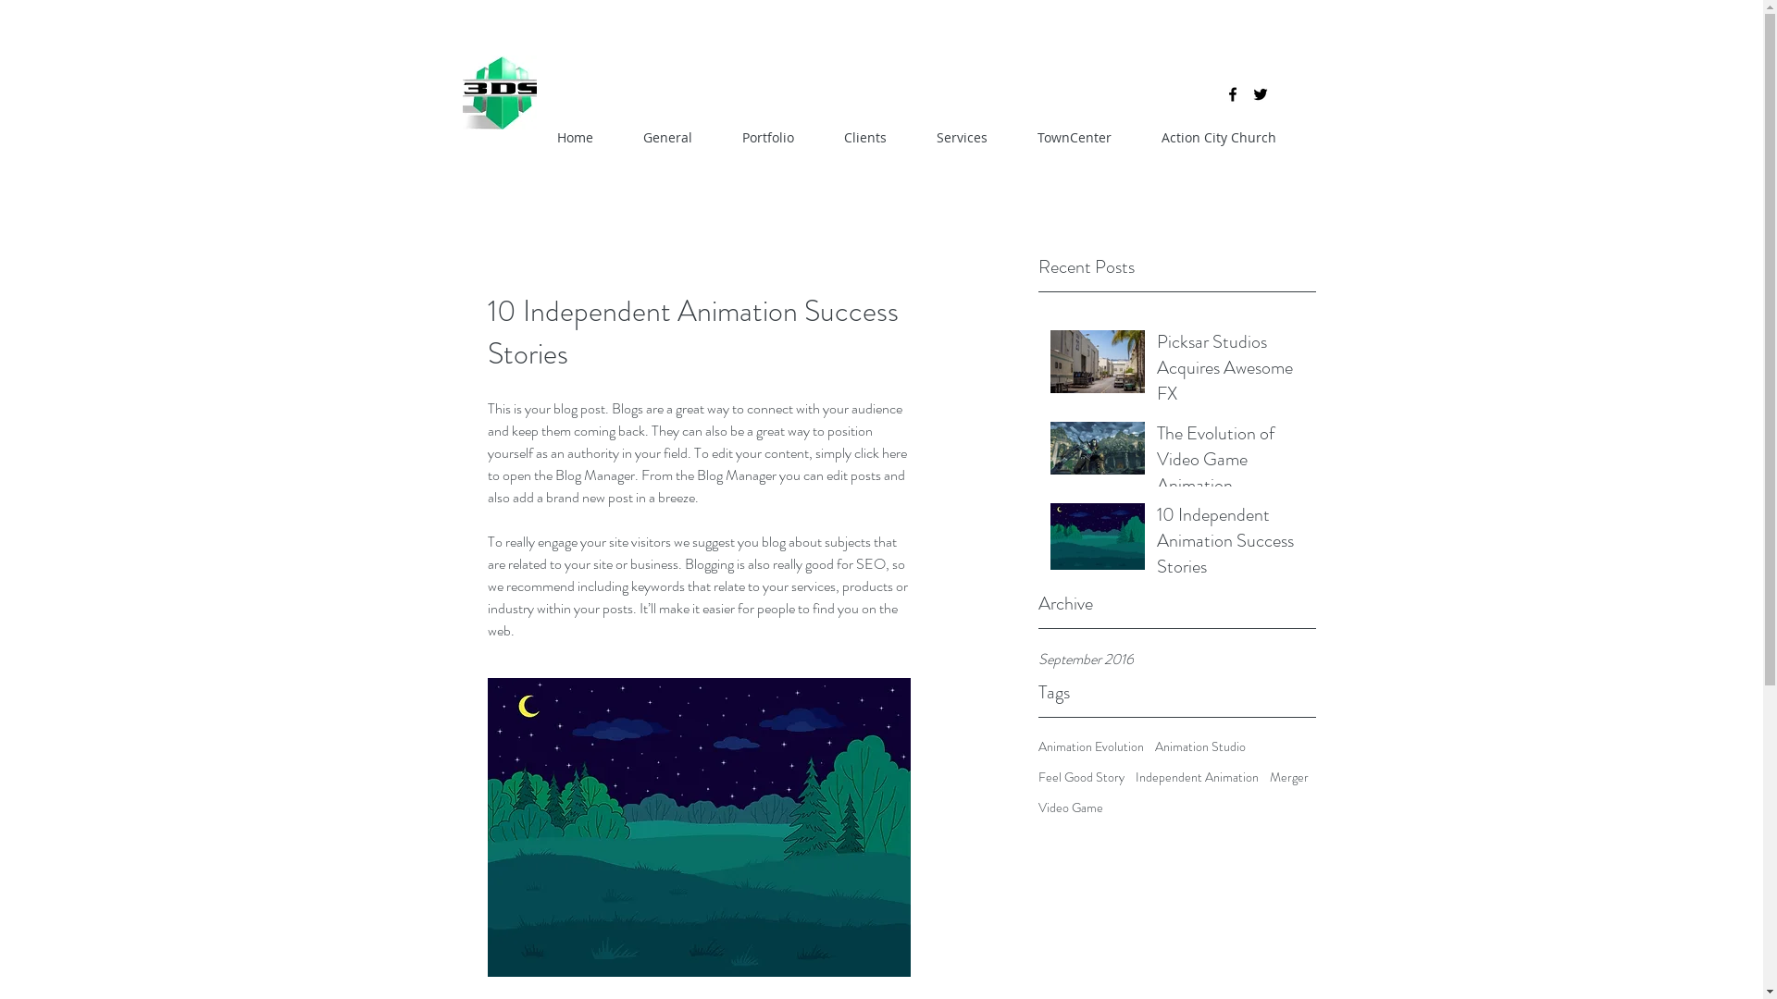  What do you see at coordinates (1075, 138) in the screenshot?
I see `TownCenter` at bounding box center [1075, 138].